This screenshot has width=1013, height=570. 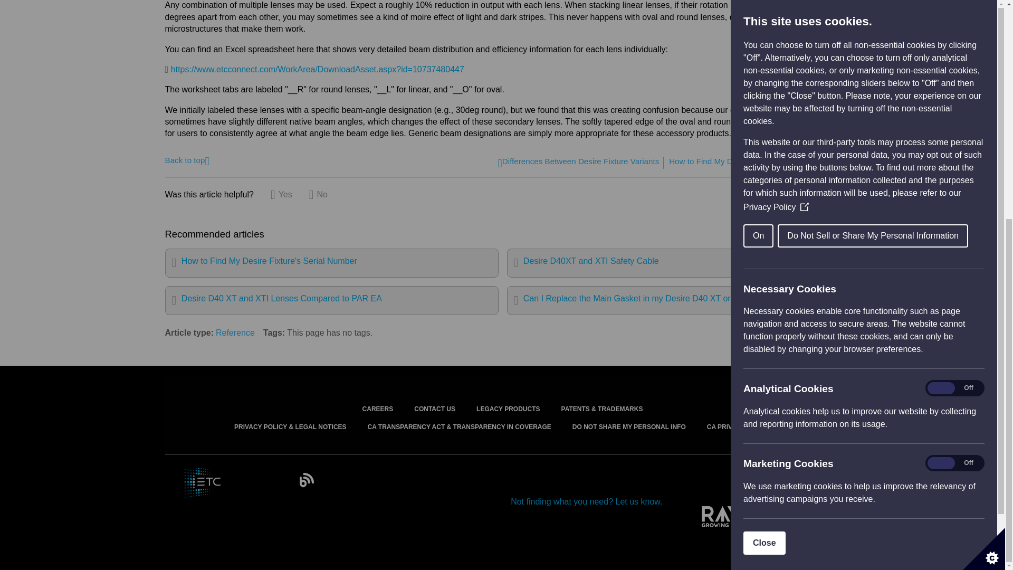 What do you see at coordinates (378, 394) in the screenshot?
I see `CAREERS` at bounding box center [378, 394].